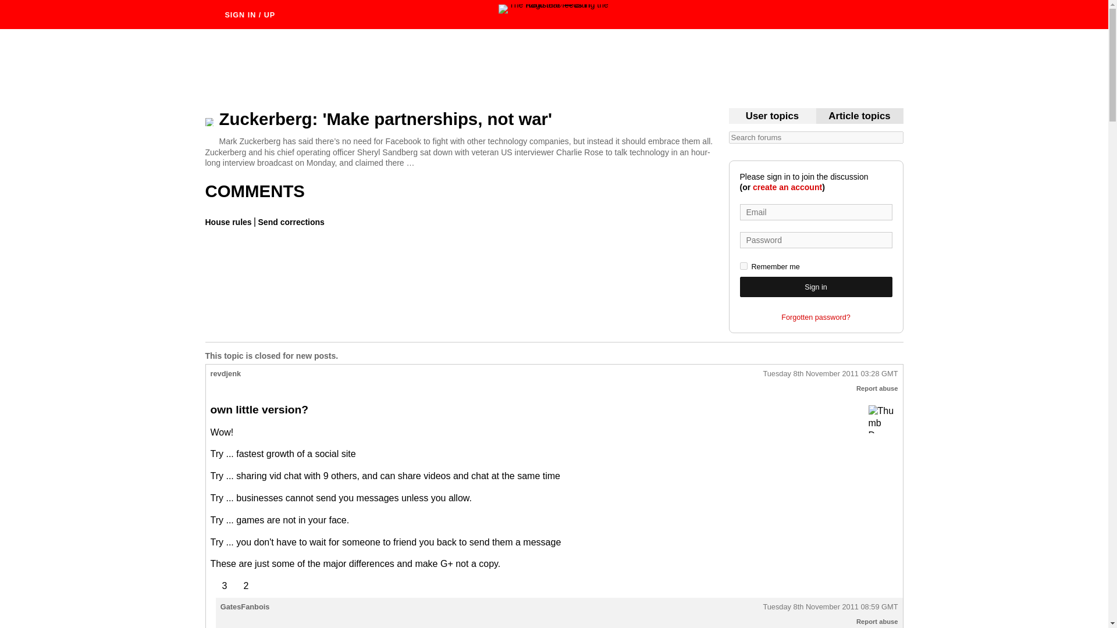  Describe the element at coordinates (240, 586) in the screenshot. I see `Dislike this post? Vote it down!` at that location.